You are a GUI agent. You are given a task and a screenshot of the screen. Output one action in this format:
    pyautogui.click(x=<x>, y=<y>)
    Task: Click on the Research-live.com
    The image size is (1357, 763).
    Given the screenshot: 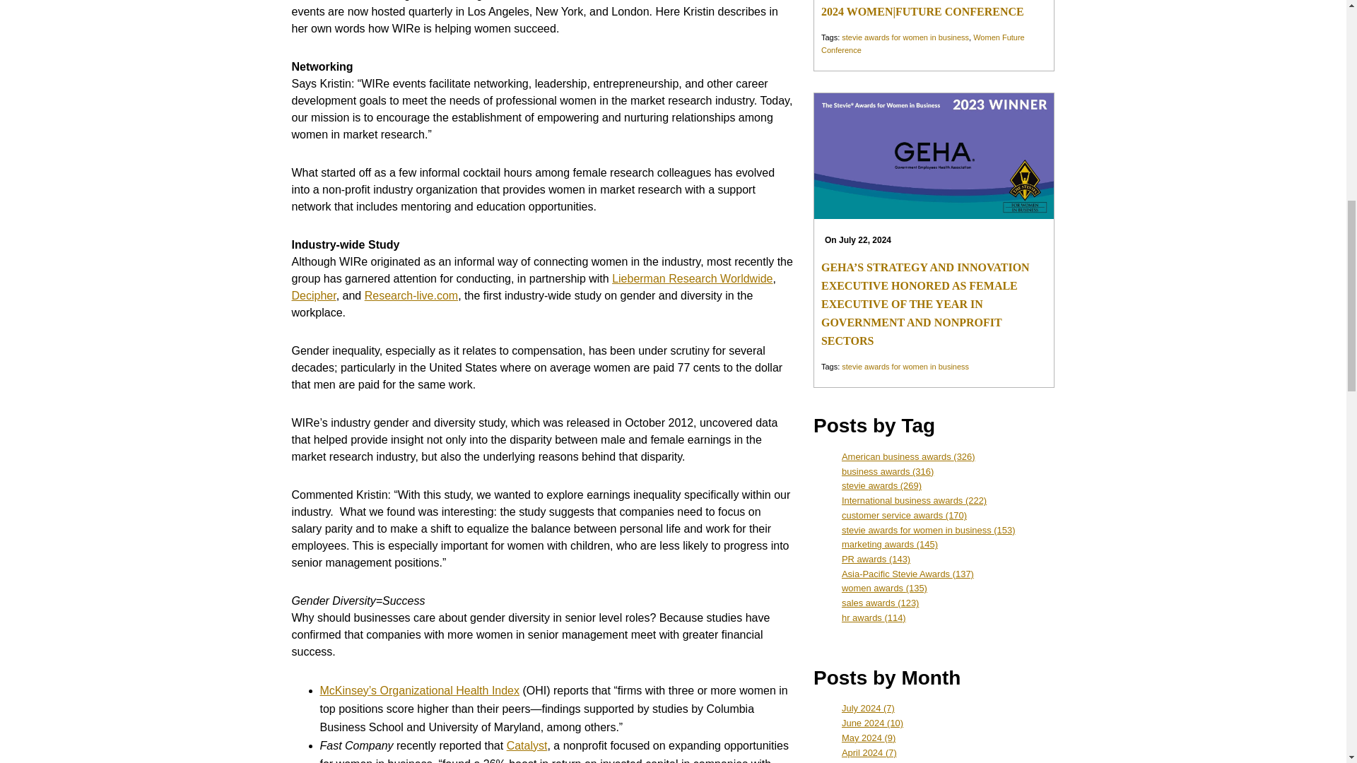 What is the action you would take?
    pyautogui.click(x=411, y=295)
    